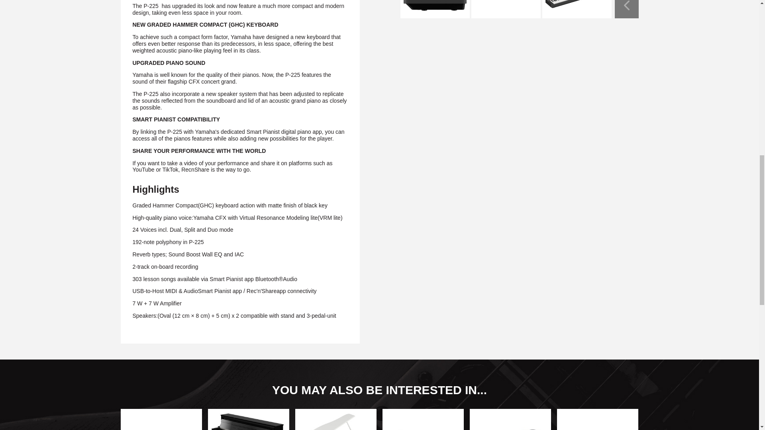 Image resolution: width=765 pixels, height=430 pixels. I want to click on Stagg 2 phono plug to 2 phono plug 1 metre, so click(510, 420).